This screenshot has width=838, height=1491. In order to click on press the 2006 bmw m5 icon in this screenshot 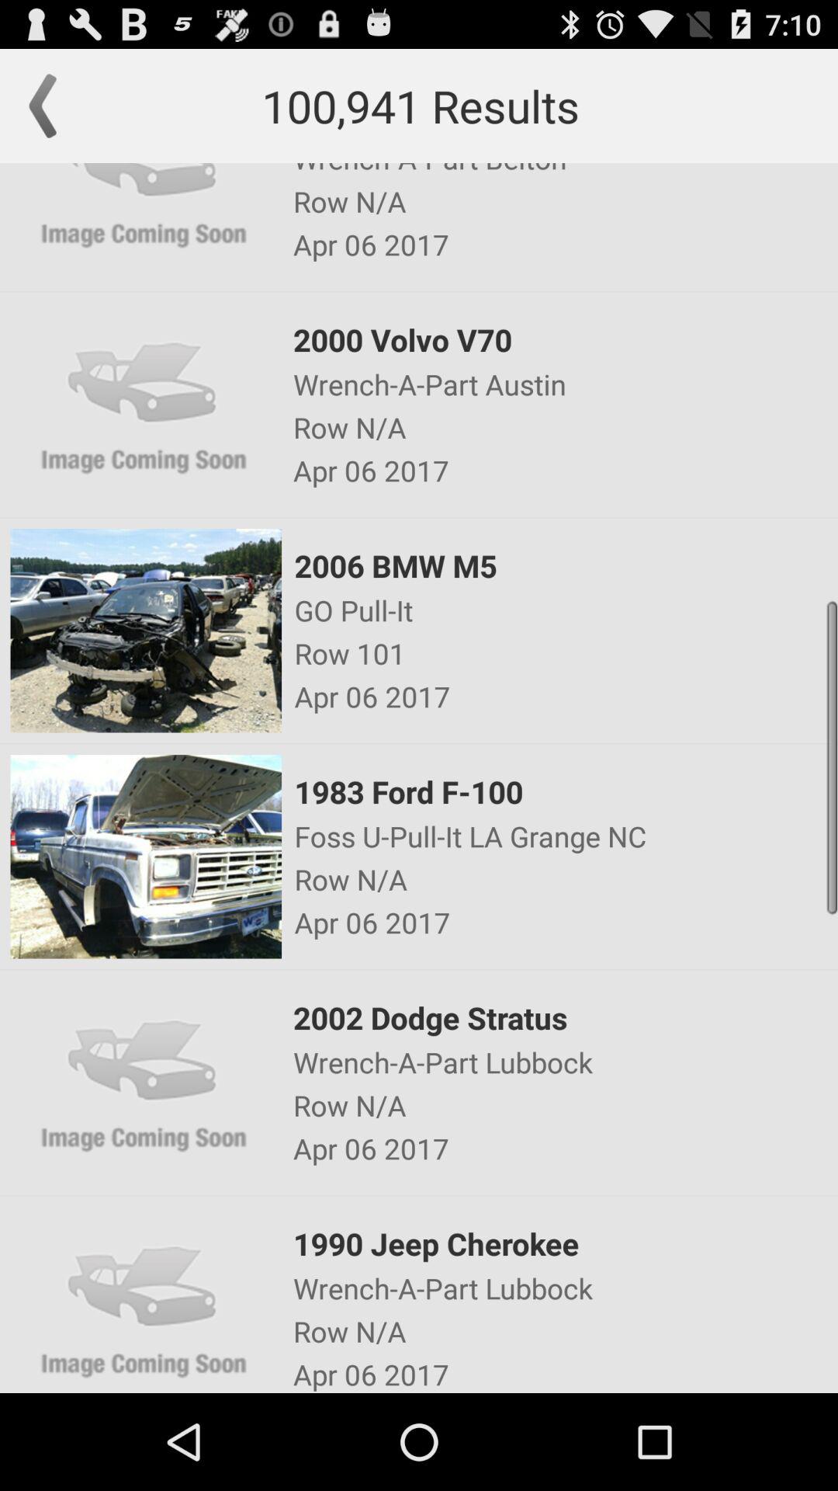, I will do `click(565, 565)`.